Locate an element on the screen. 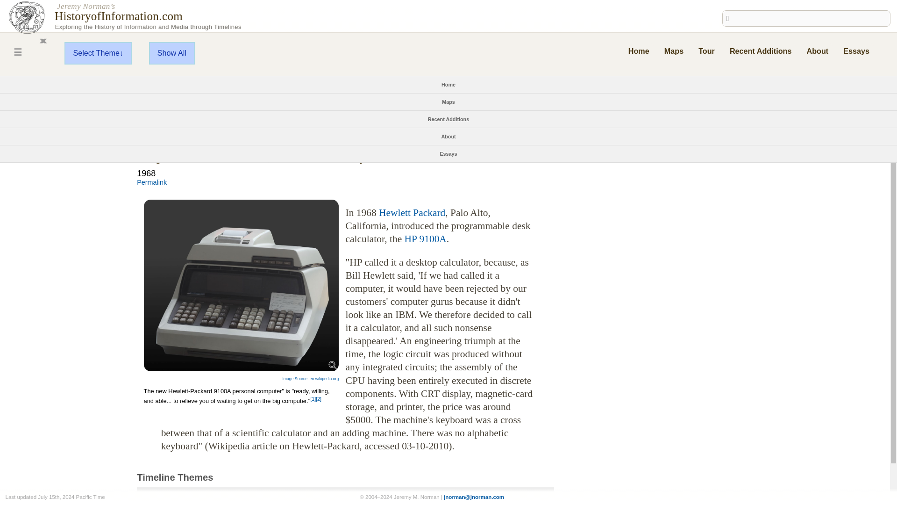 This screenshot has height=505, width=897. Essays is located at coordinates (448, 153).